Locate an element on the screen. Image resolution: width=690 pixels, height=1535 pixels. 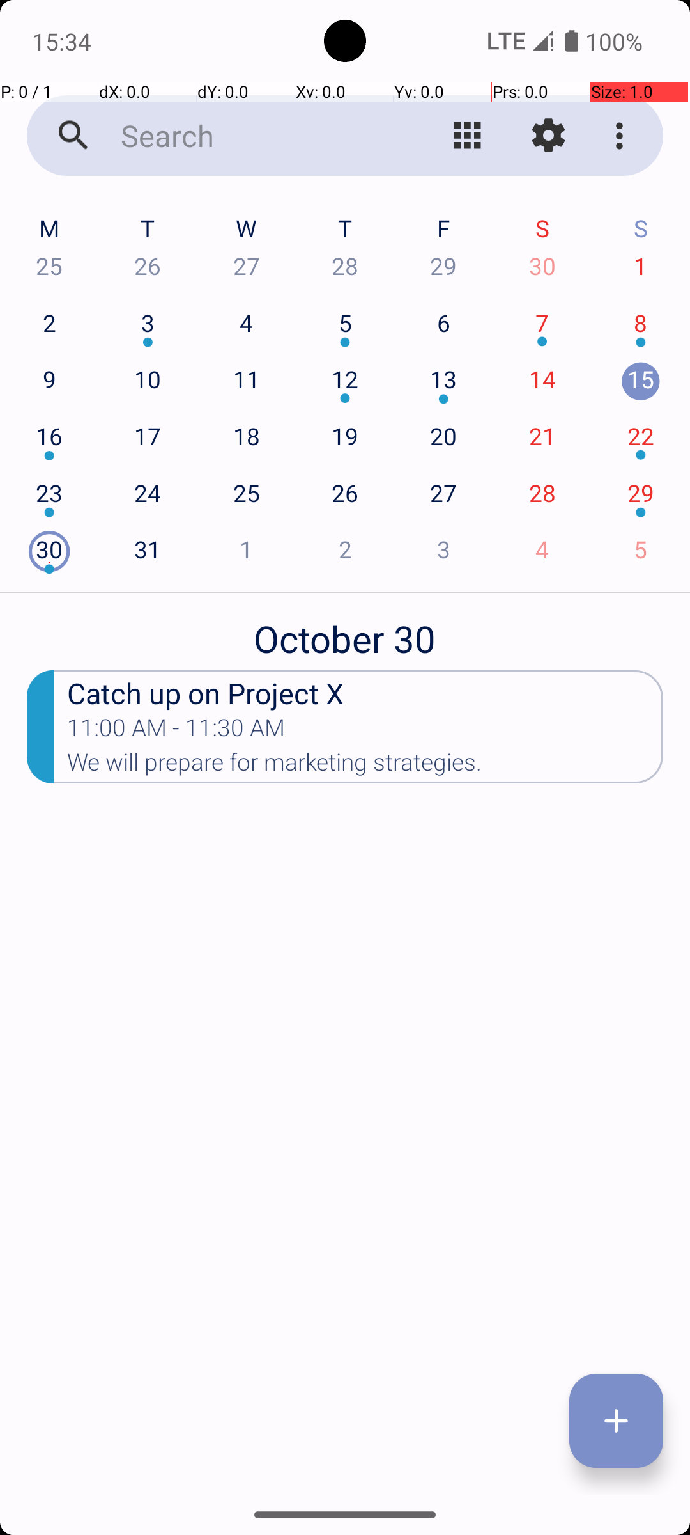
We will prepare for marketing strategies. is located at coordinates (365, 766).